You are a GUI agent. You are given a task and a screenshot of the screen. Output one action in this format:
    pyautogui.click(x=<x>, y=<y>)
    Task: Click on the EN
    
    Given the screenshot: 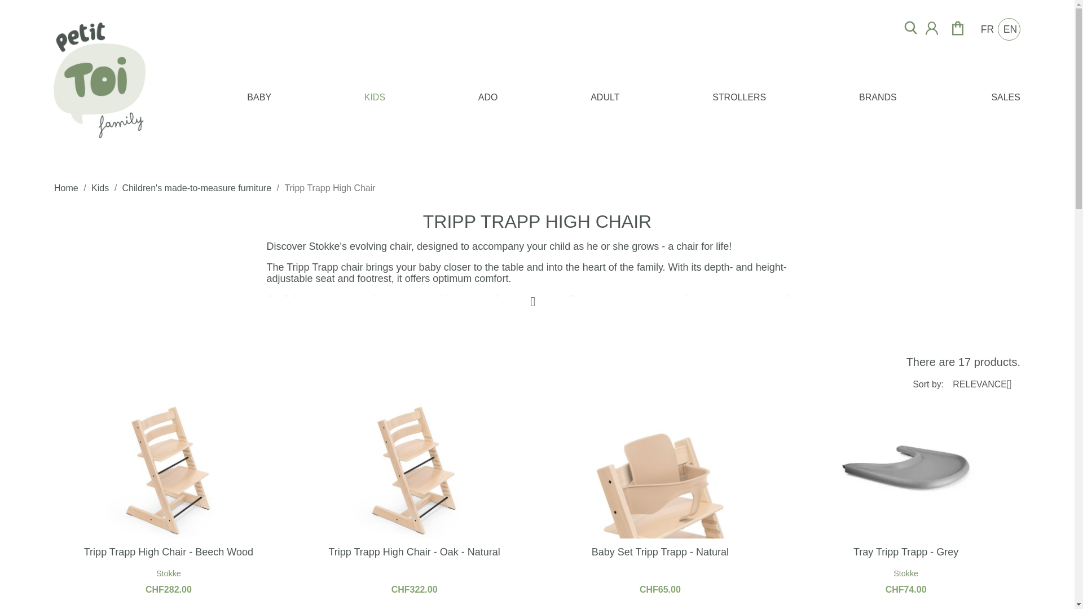 What is the action you would take?
    pyautogui.click(x=1009, y=29)
    